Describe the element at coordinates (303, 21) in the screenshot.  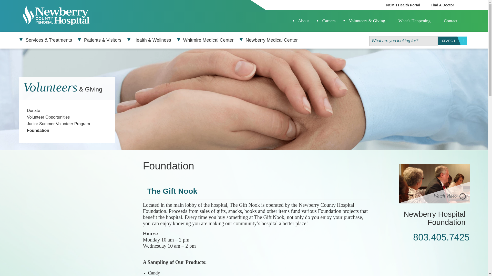
I see `About` at that location.